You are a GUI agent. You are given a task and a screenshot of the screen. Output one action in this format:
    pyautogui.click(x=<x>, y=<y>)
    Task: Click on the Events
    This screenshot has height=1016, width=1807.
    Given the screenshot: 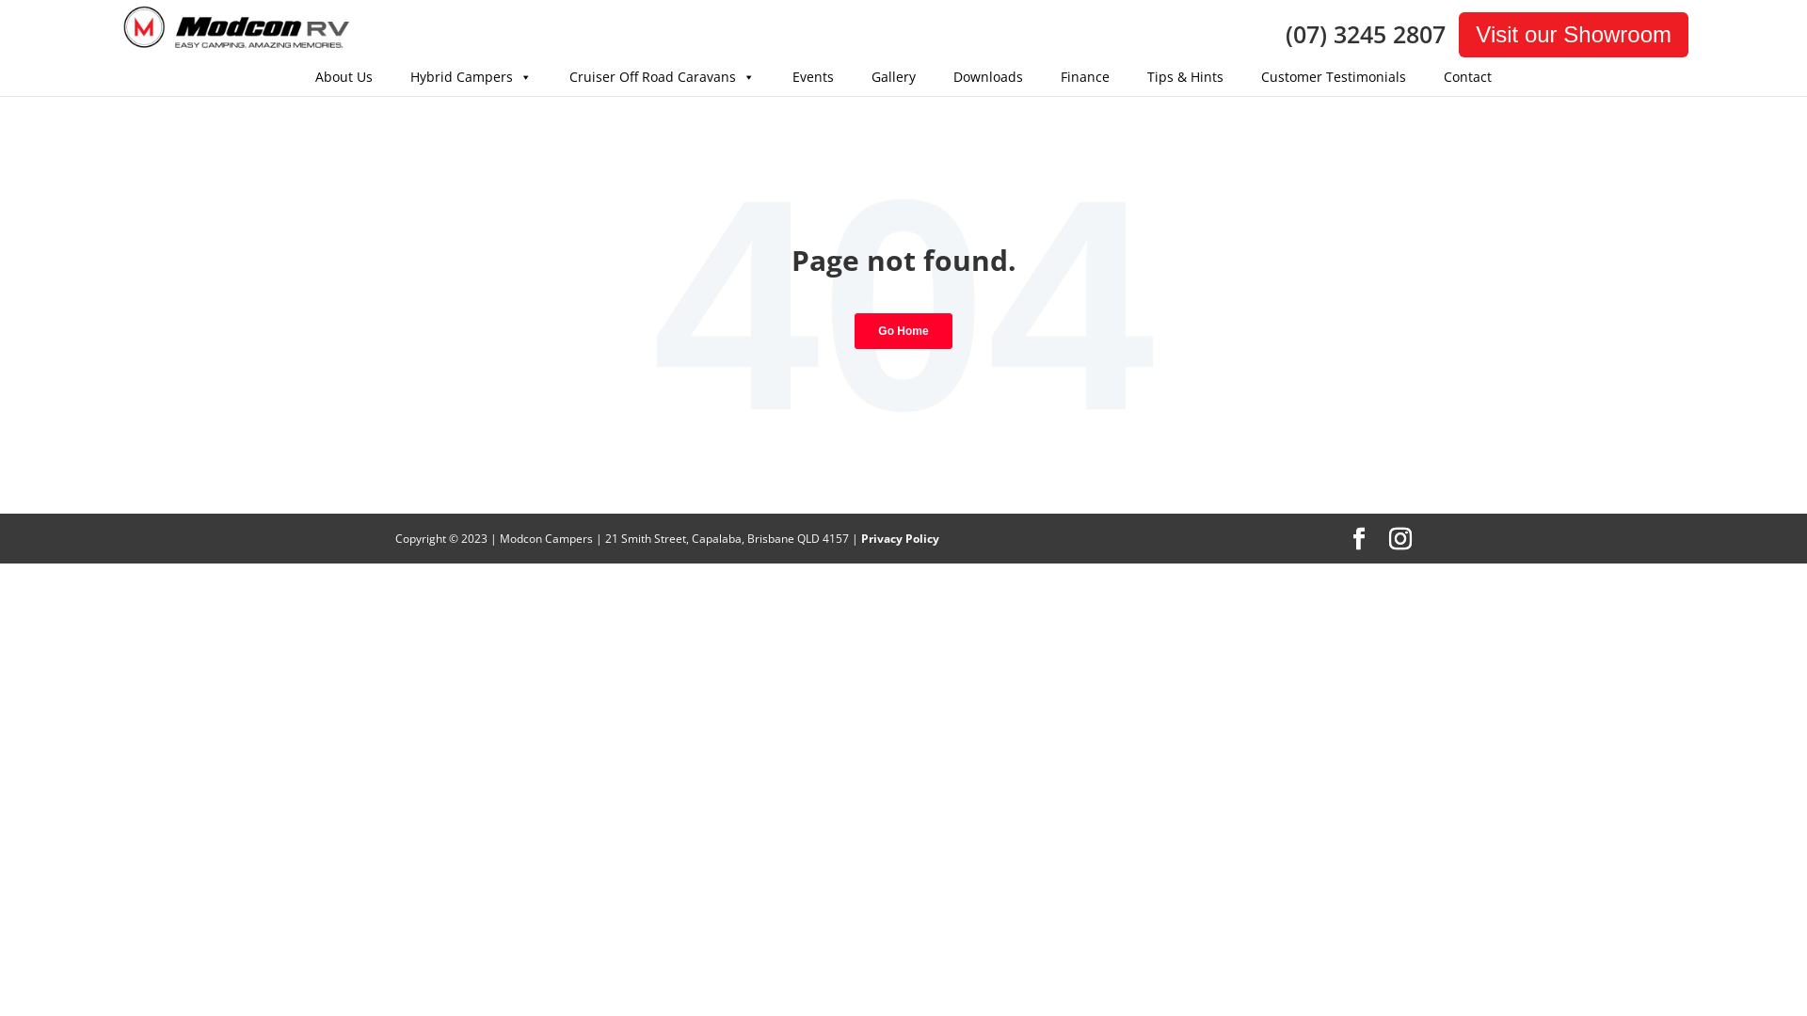 What is the action you would take?
    pyautogui.click(x=813, y=77)
    